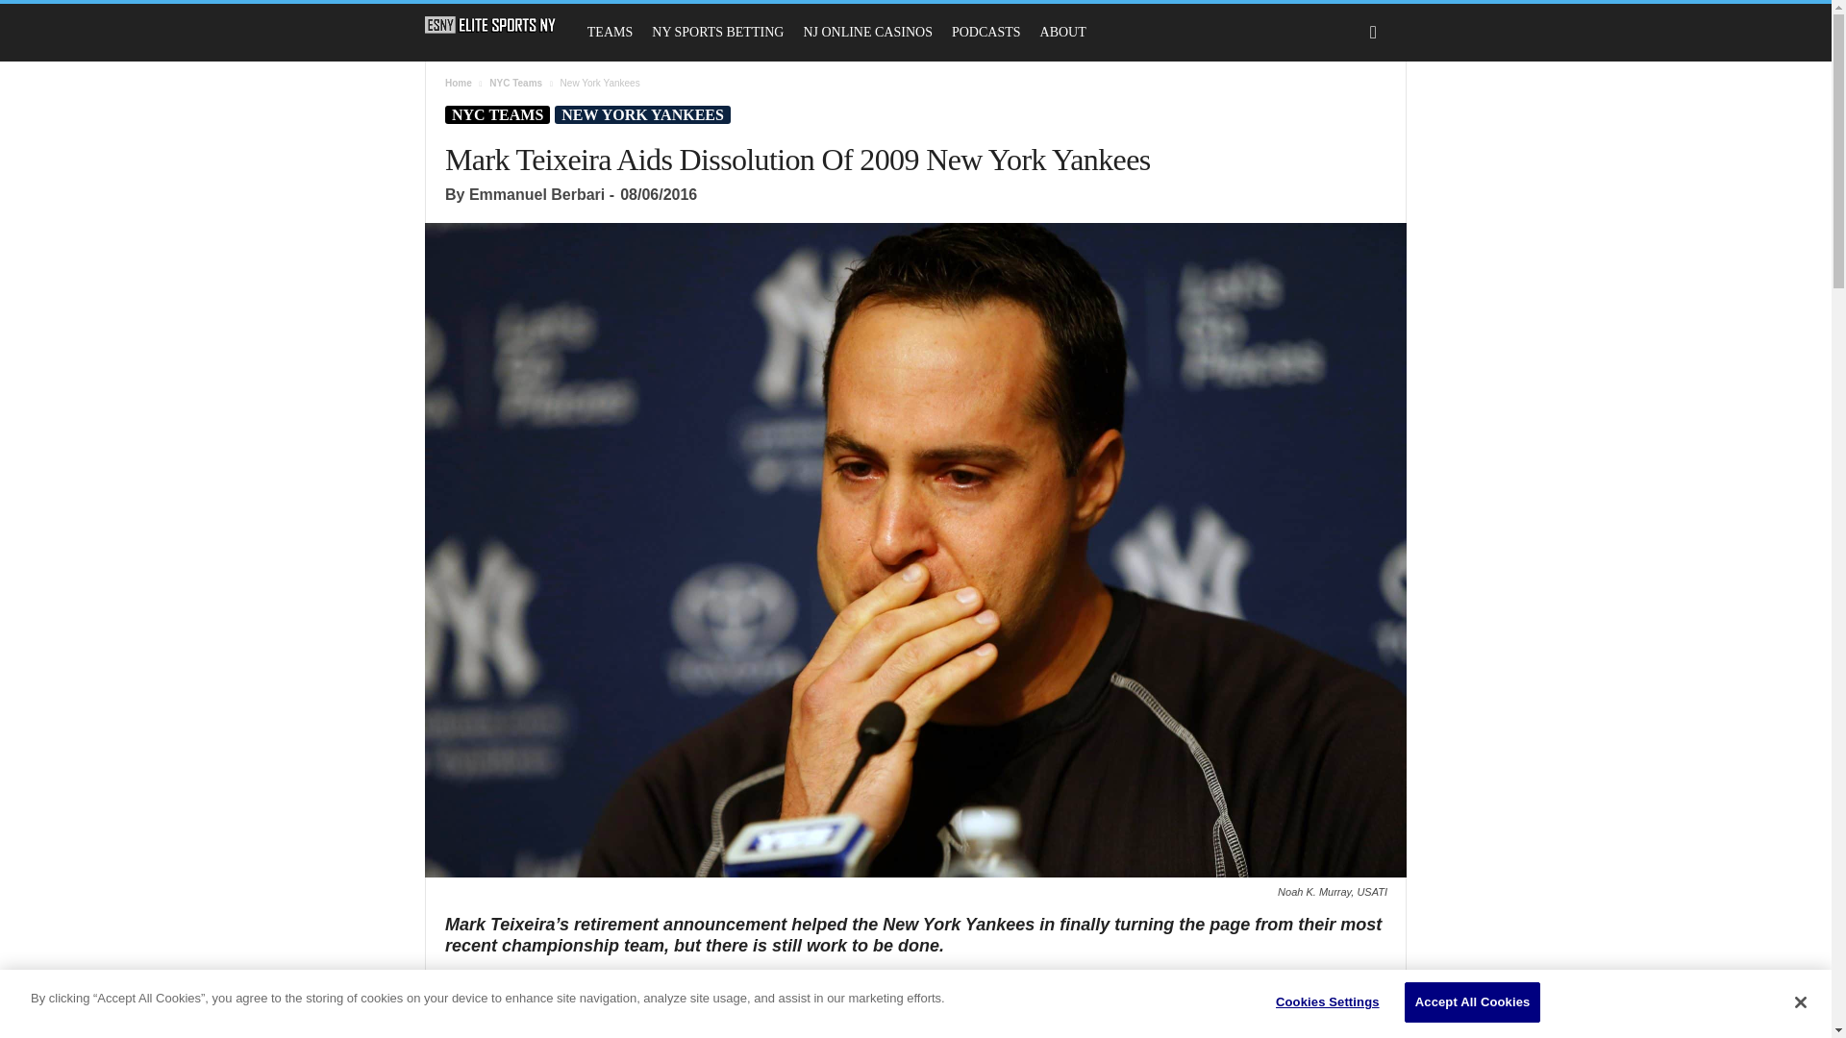  I want to click on Elite Sports NY, so click(490, 25).